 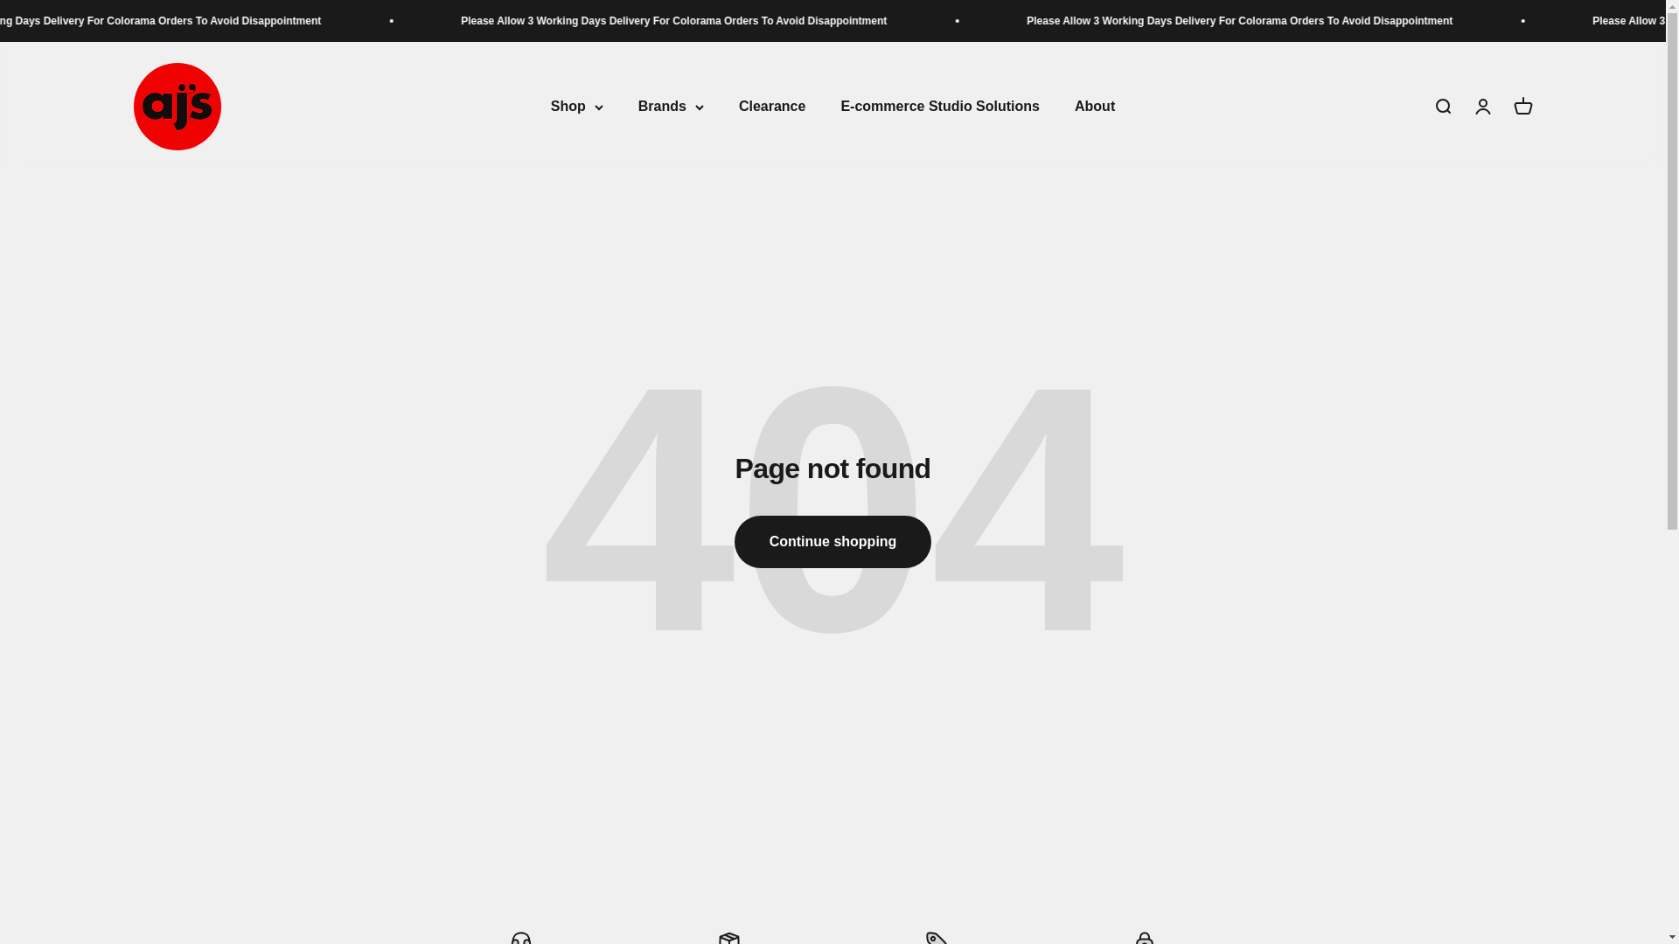 What do you see at coordinates (576, 108) in the screenshot?
I see `Shop` at bounding box center [576, 108].